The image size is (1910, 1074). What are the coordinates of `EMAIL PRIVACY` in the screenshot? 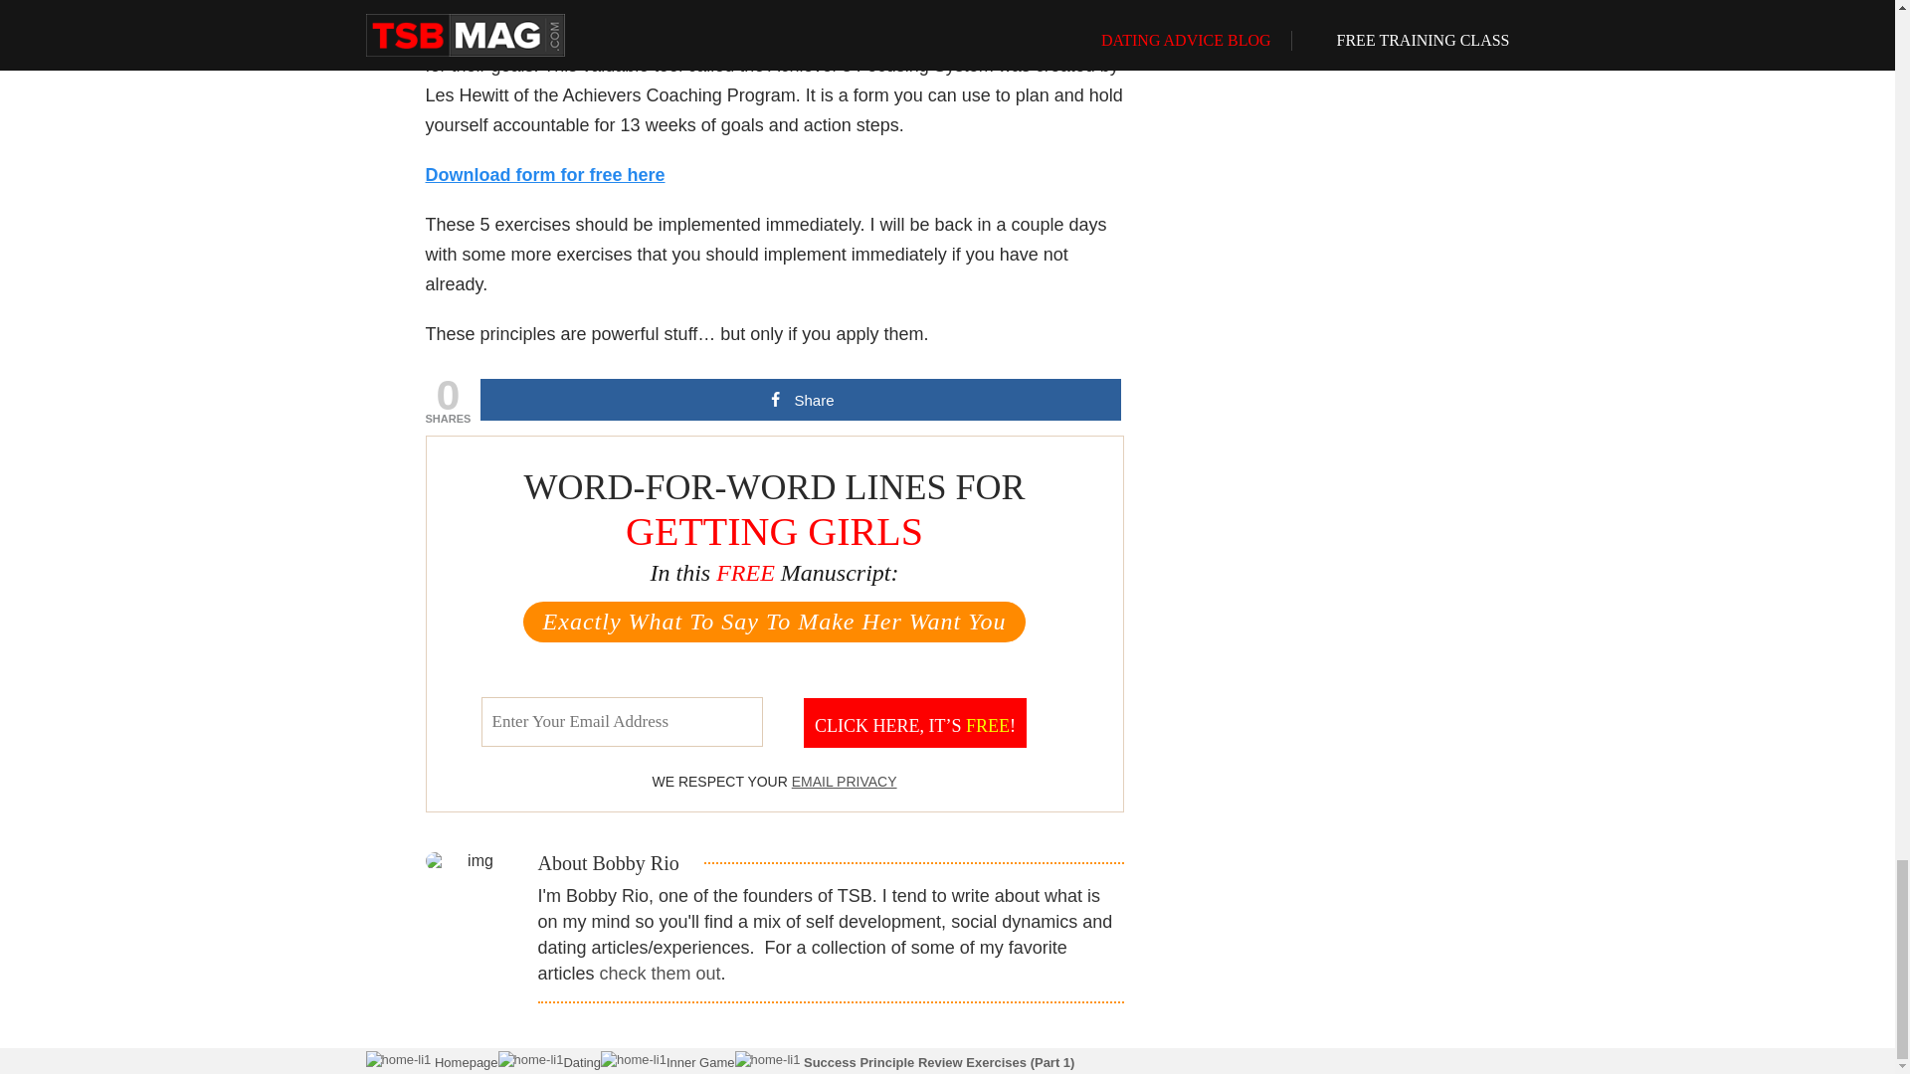 It's located at (845, 781).